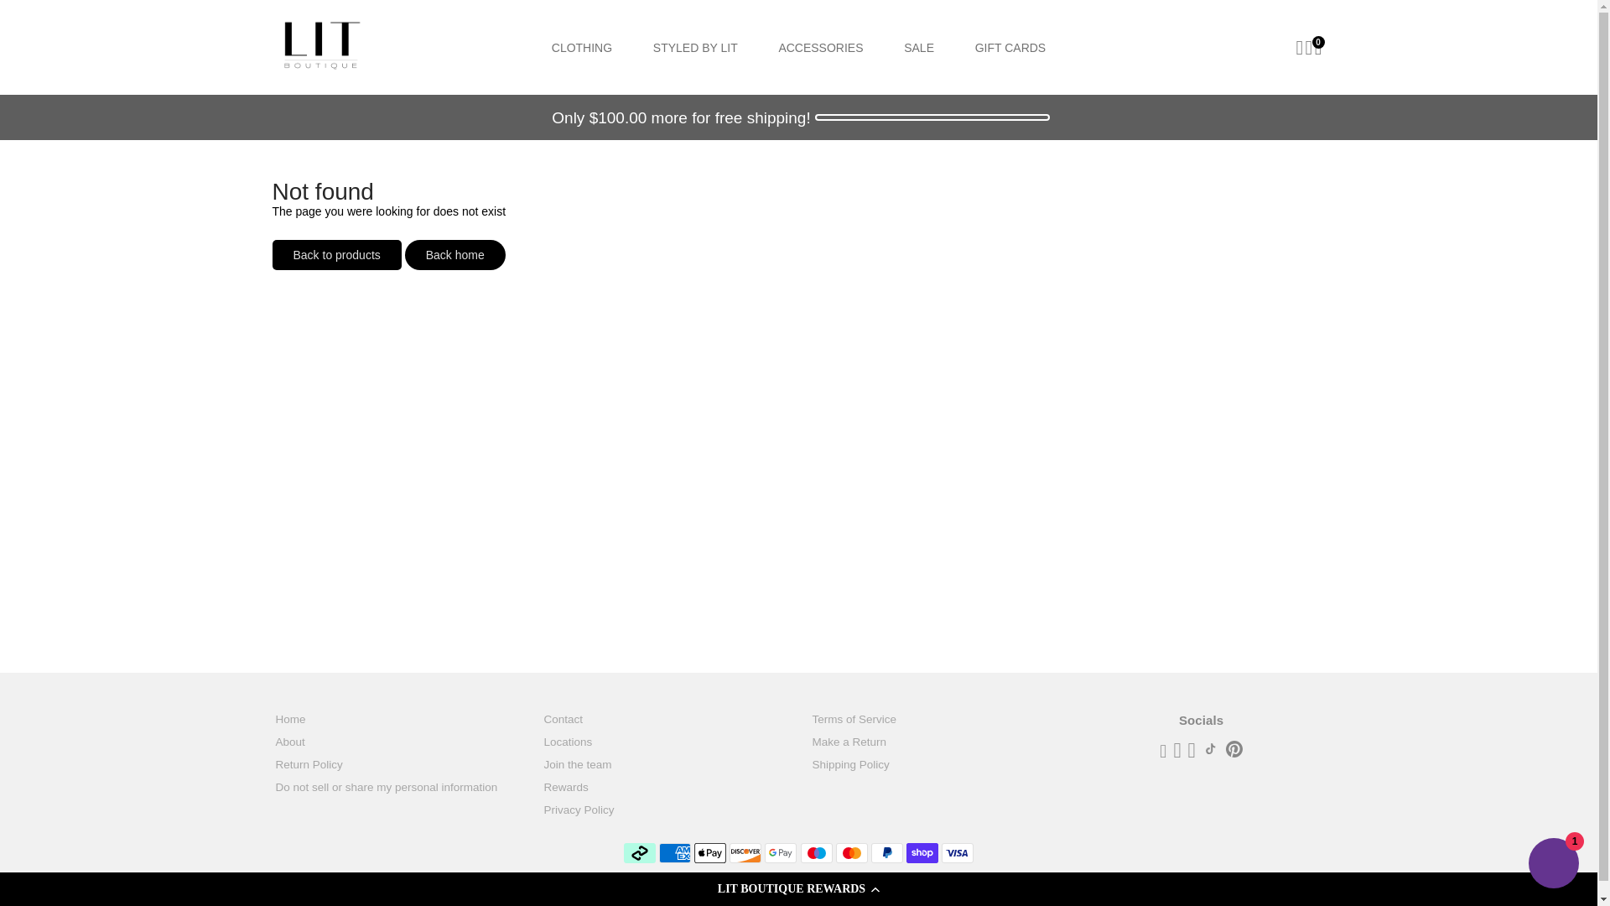  Describe the element at coordinates (887, 853) in the screenshot. I see `PayPal` at that location.